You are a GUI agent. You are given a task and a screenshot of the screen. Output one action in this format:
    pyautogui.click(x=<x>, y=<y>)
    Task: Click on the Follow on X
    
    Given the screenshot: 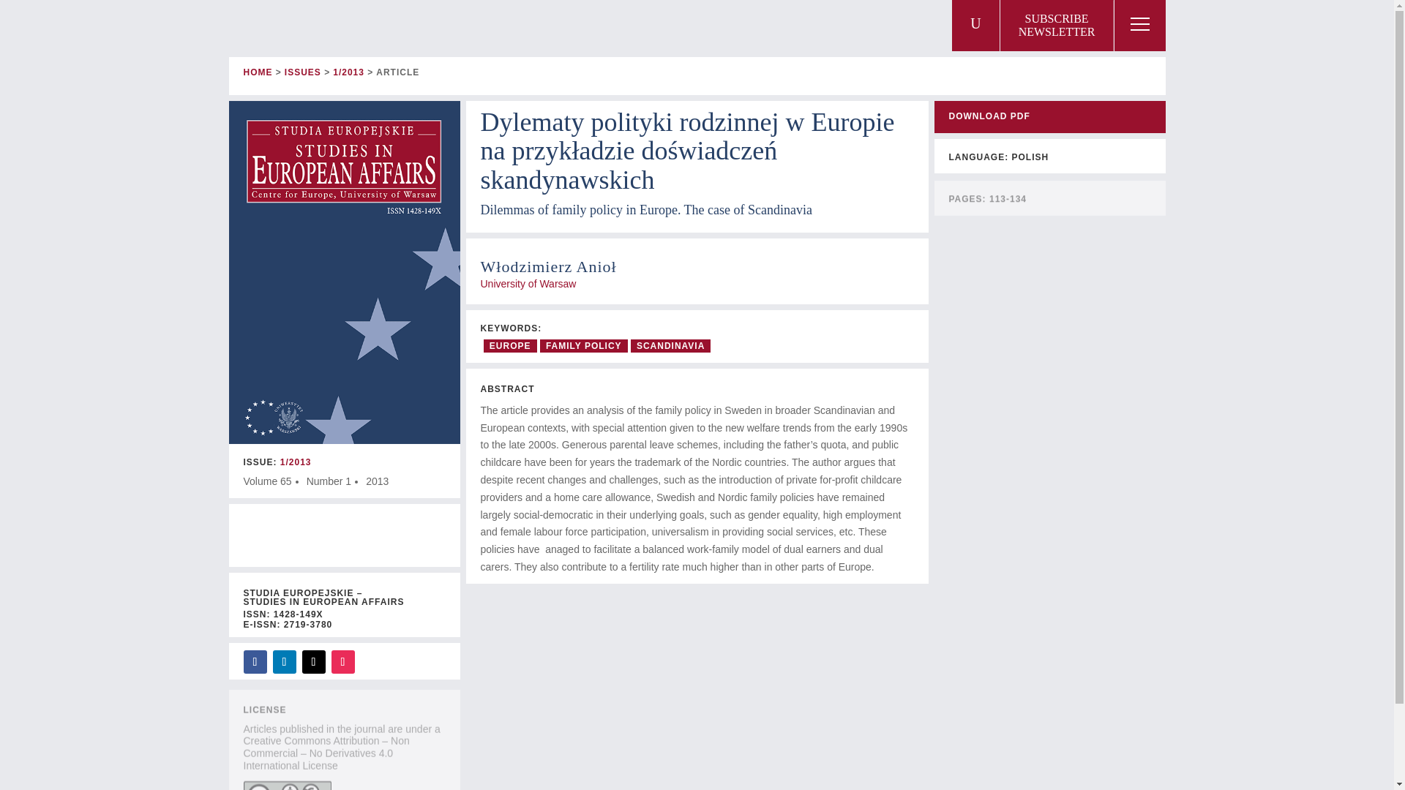 What is the action you would take?
    pyautogui.click(x=313, y=661)
    